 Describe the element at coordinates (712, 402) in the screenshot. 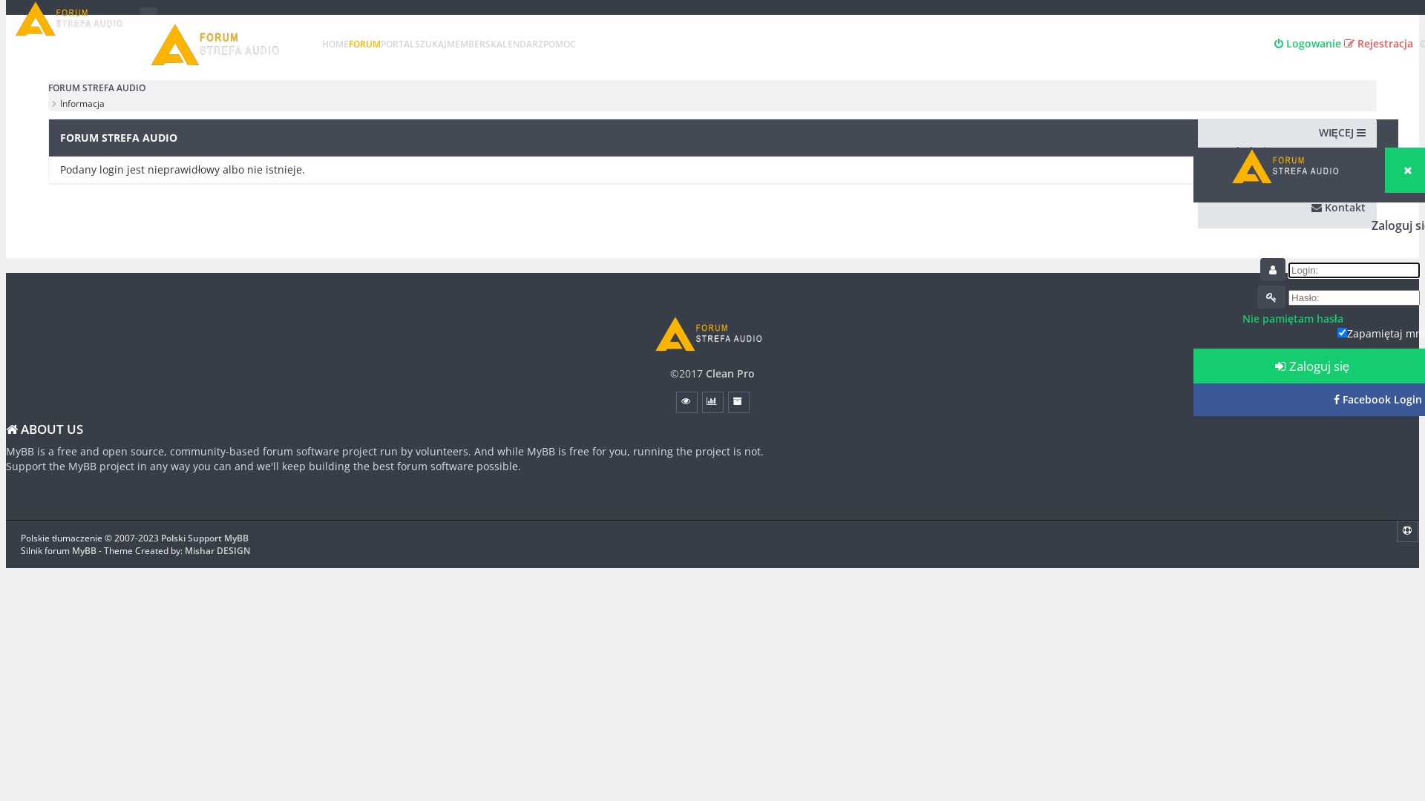

I see `Forum Stats` at that location.